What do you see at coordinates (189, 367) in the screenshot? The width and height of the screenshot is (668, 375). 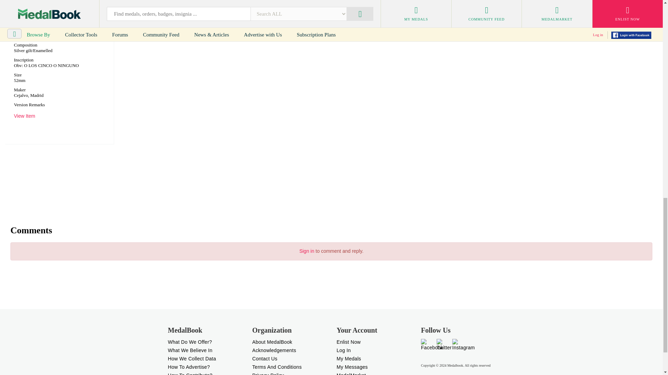 I see `How to Advertise?` at bounding box center [189, 367].